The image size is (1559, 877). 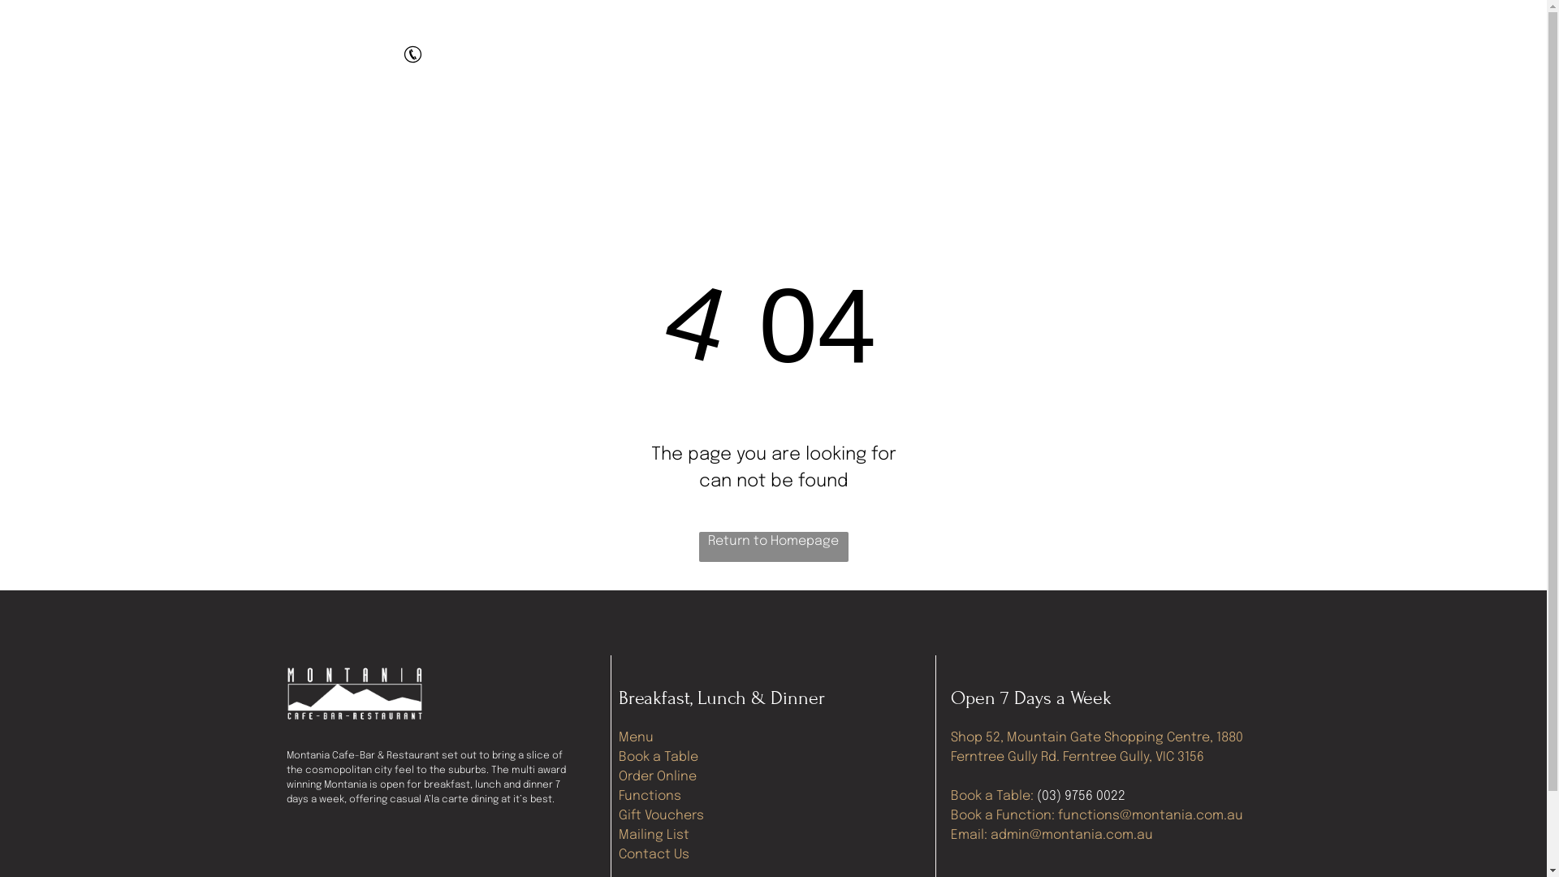 I want to click on FUNCTIONS, so click(x=502, y=120).